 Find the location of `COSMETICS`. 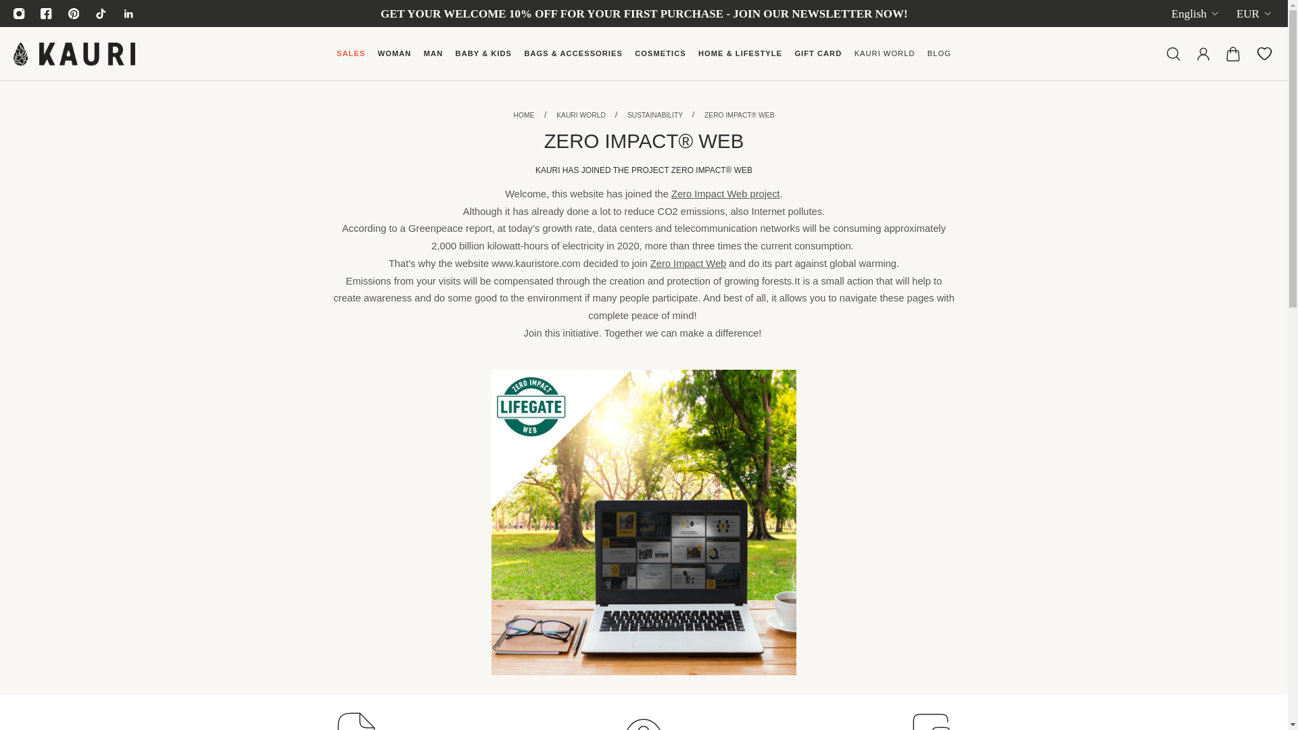

COSMETICS is located at coordinates (660, 59).